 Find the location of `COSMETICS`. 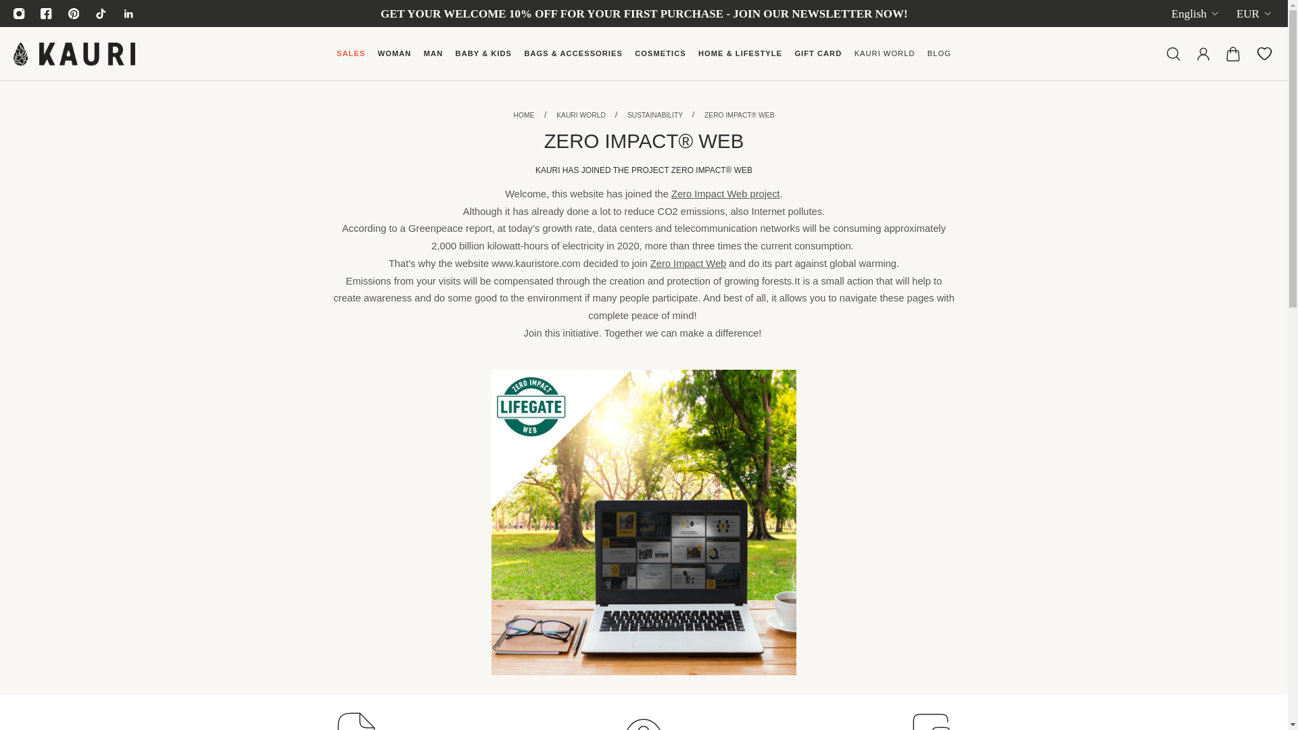

COSMETICS is located at coordinates (660, 59).